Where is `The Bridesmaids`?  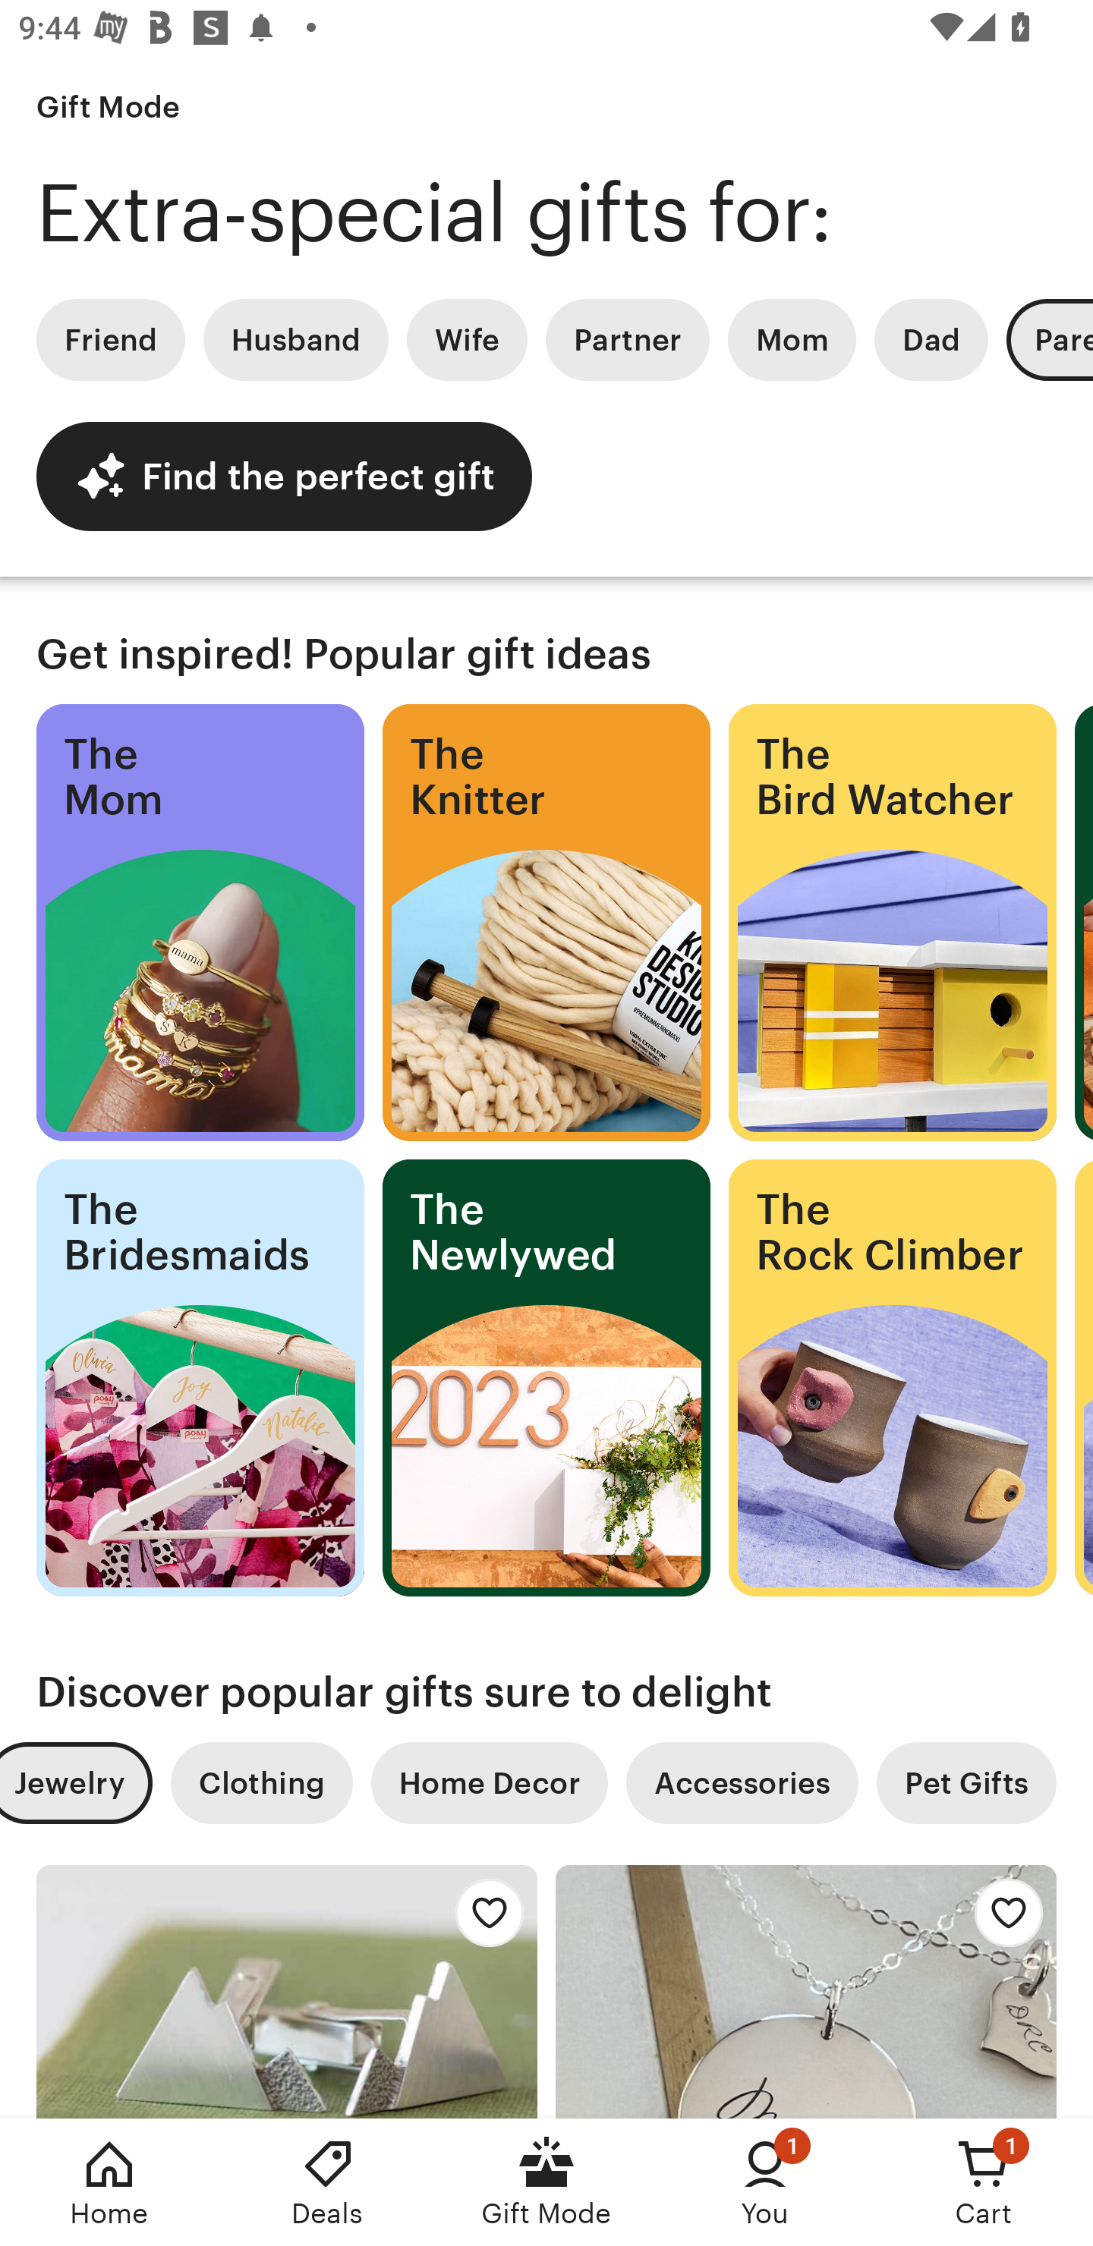 The Bridesmaids is located at coordinates (200, 1378).